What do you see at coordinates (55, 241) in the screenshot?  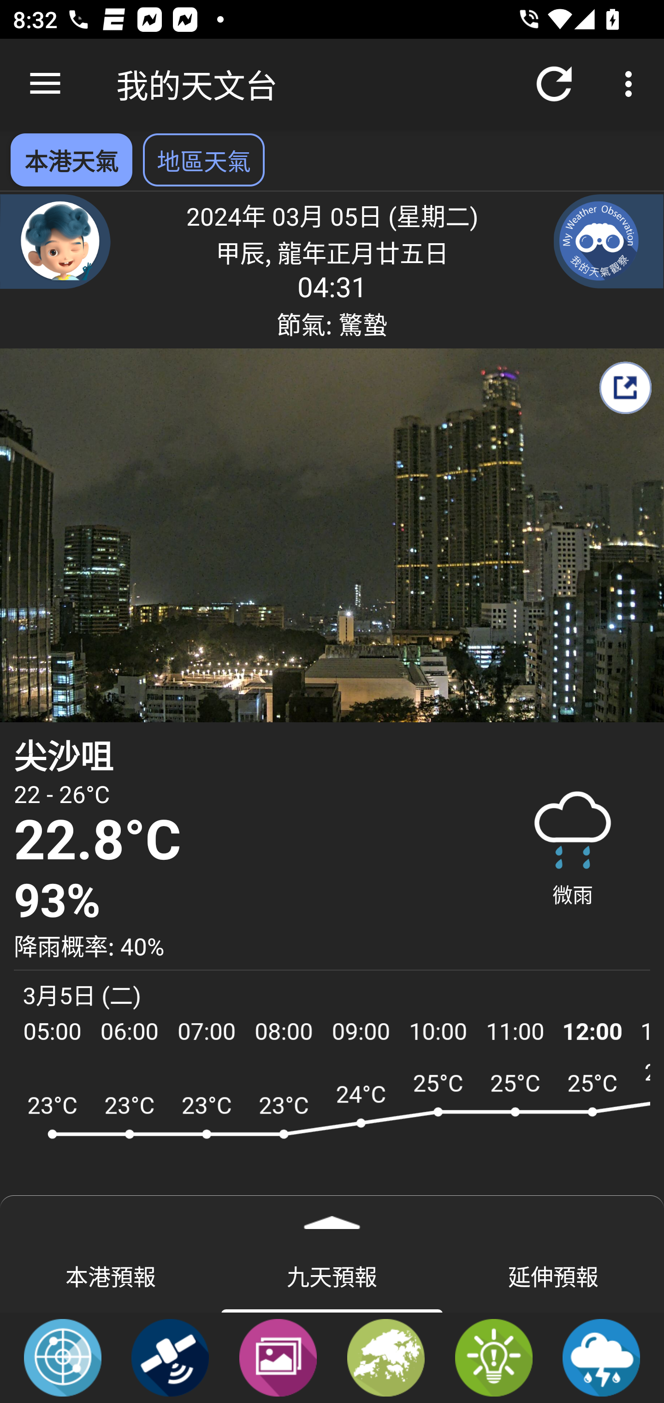 I see `聊天機械人` at bounding box center [55, 241].